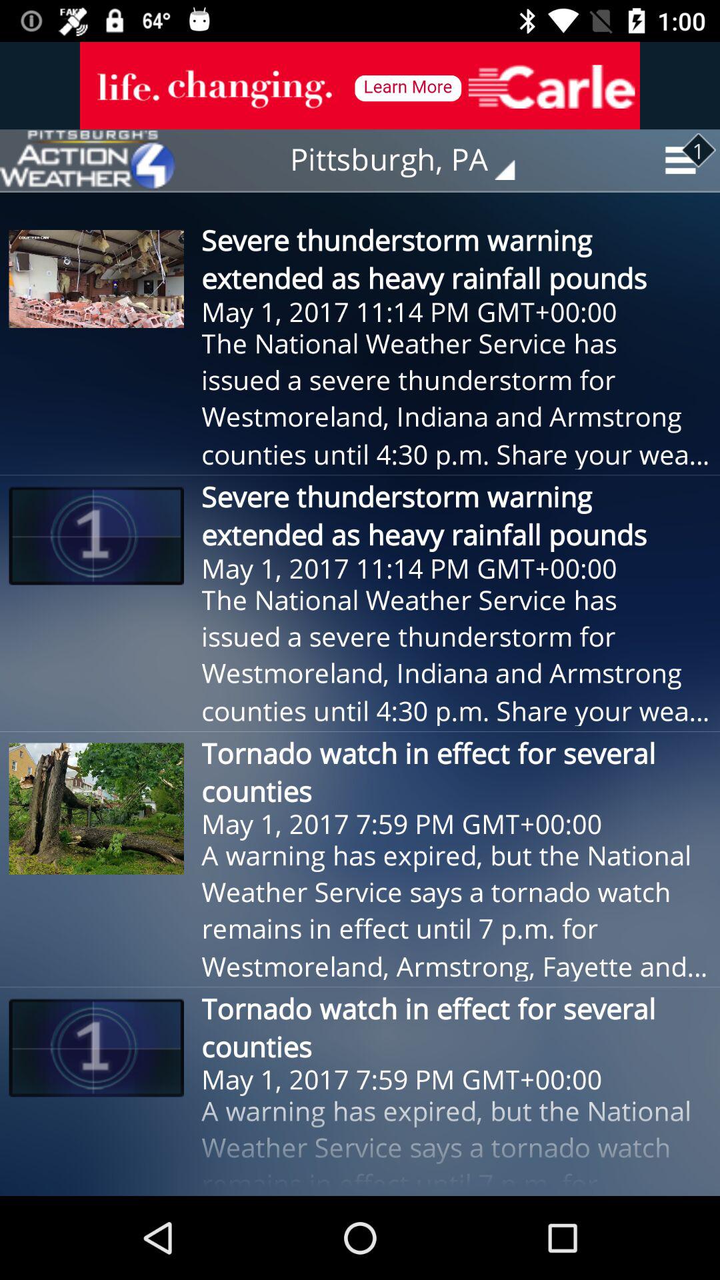  I want to click on choose item above pittsburgh, pa, so click(360, 85).